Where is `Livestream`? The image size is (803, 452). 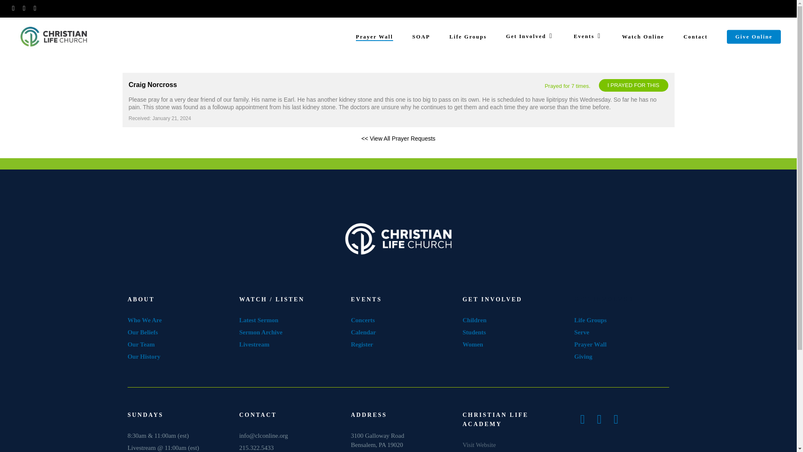
Livestream is located at coordinates (254, 344).